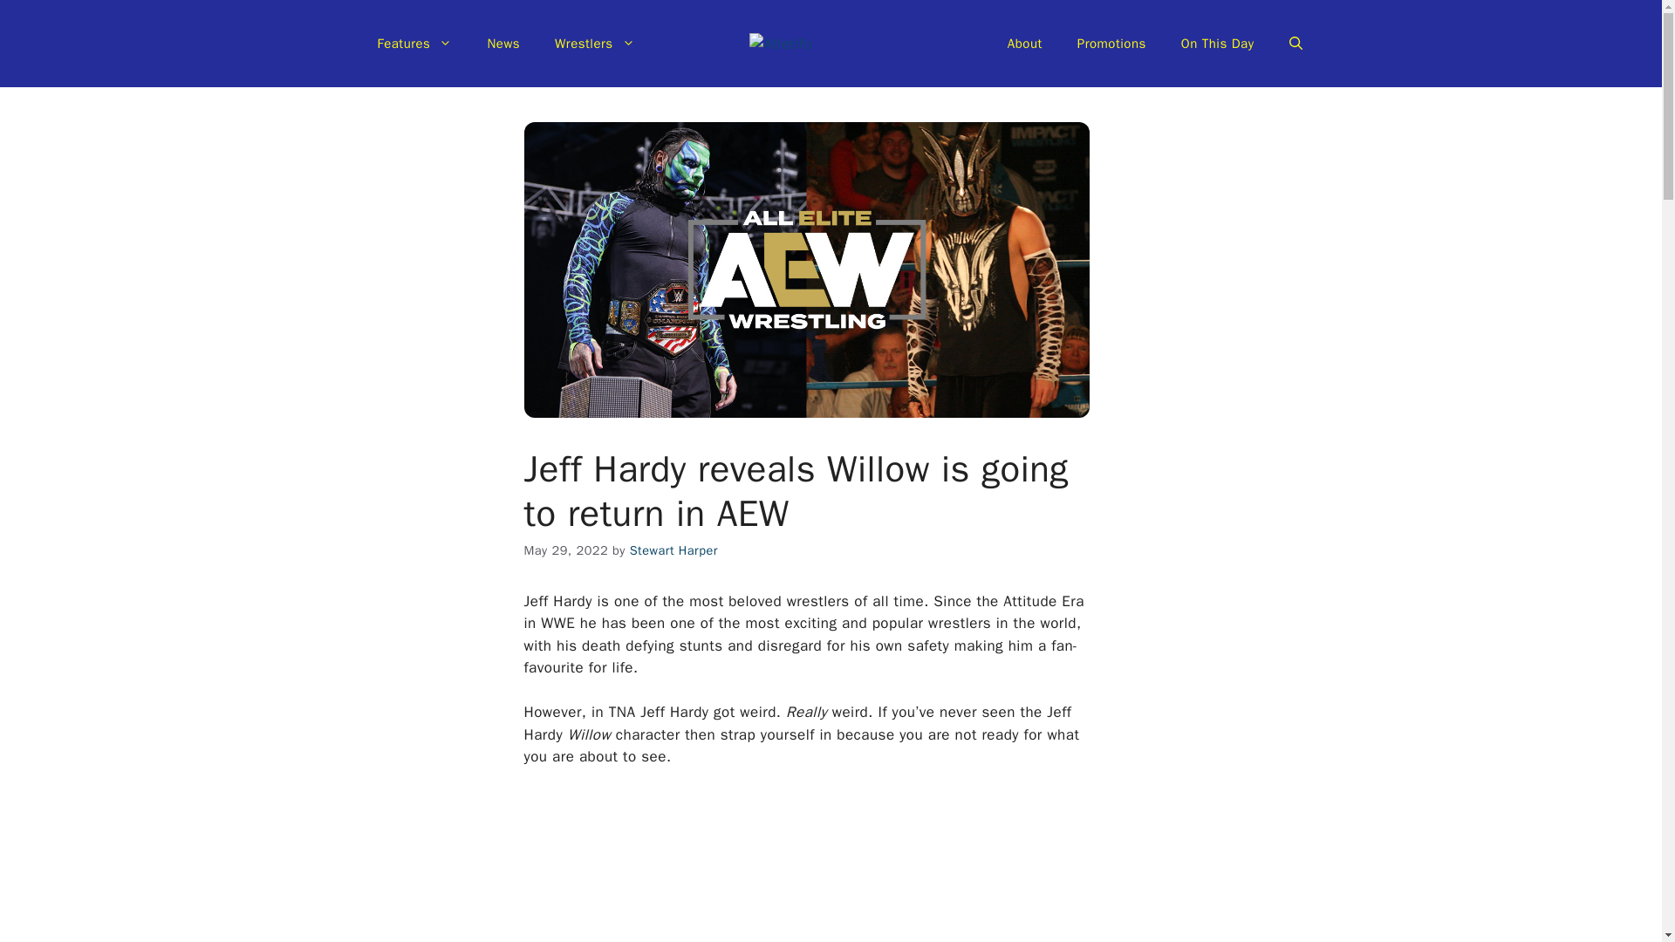 This screenshot has width=1675, height=942. I want to click on On This Day, so click(1218, 44).